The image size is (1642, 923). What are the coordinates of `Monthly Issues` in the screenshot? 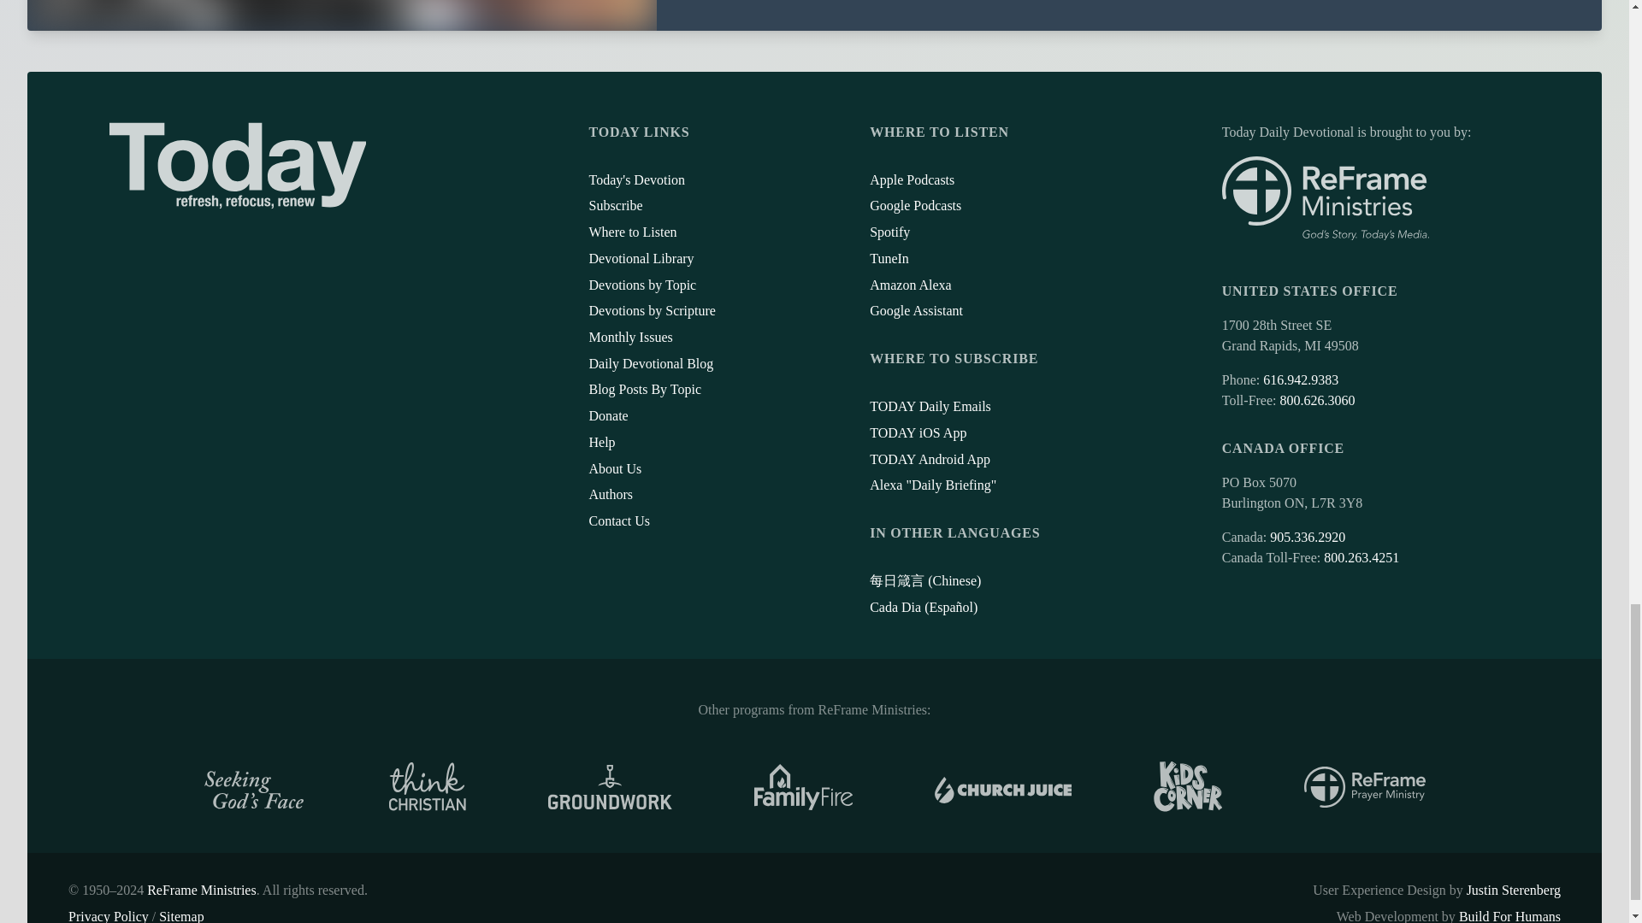 It's located at (629, 337).